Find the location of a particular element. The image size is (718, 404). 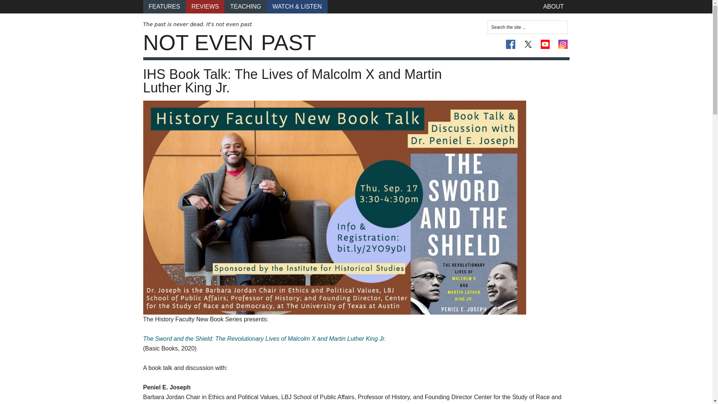

FEATURES is located at coordinates (164, 7).